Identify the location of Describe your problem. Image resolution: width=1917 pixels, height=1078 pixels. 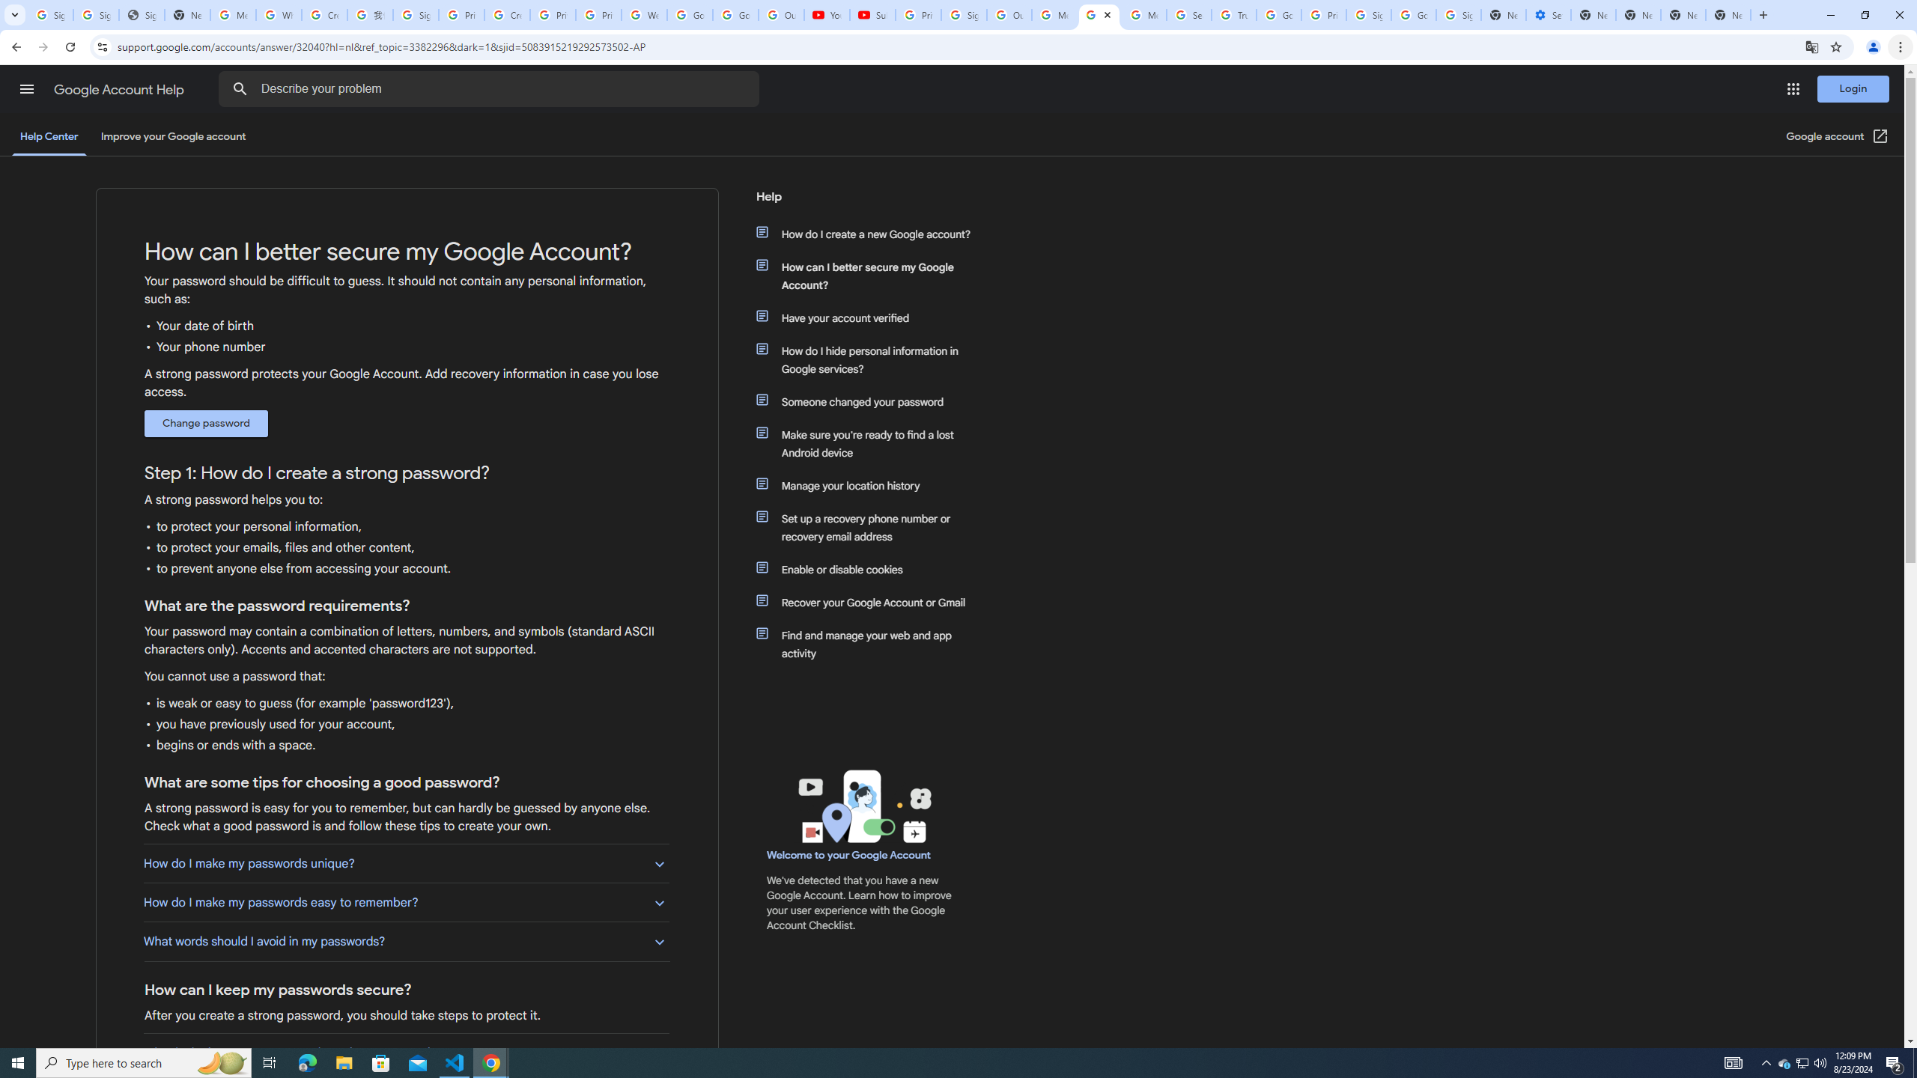
(491, 89).